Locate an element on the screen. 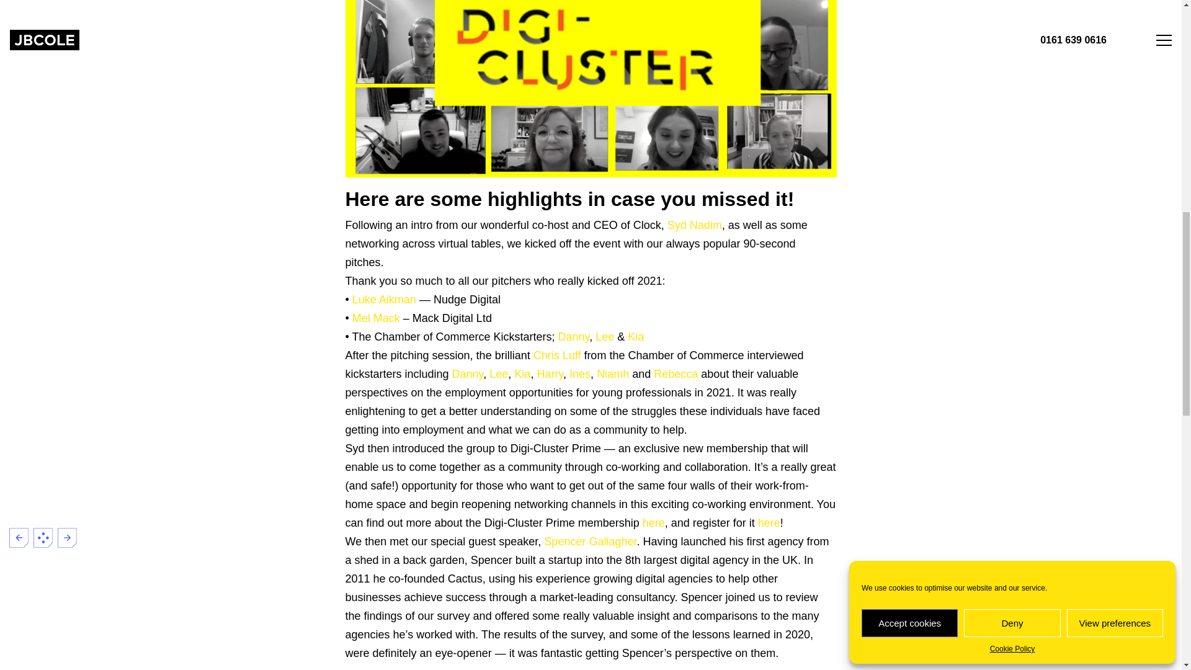 The height and width of the screenshot is (670, 1191). Chris Luff is located at coordinates (557, 355).